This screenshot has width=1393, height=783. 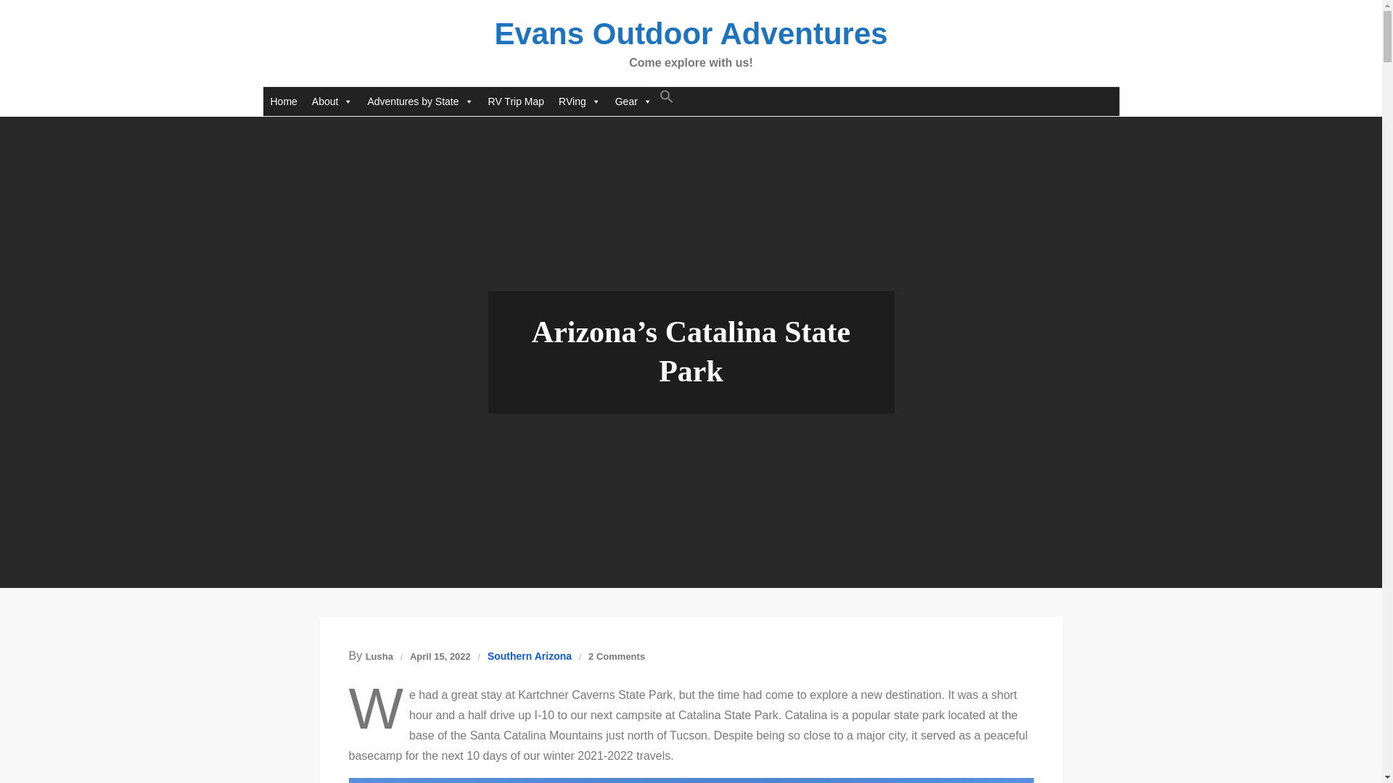 I want to click on About, so click(x=332, y=101).